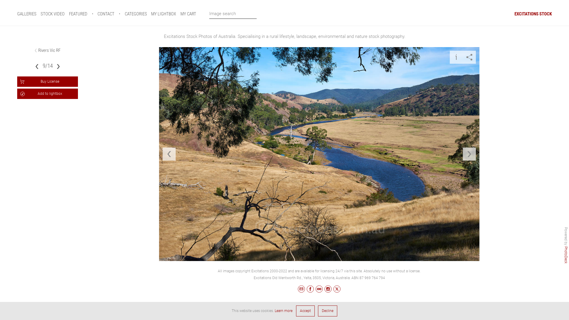 The height and width of the screenshot is (320, 569). What do you see at coordinates (48, 66) in the screenshot?
I see `9/14` at bounding box center [48, 66].